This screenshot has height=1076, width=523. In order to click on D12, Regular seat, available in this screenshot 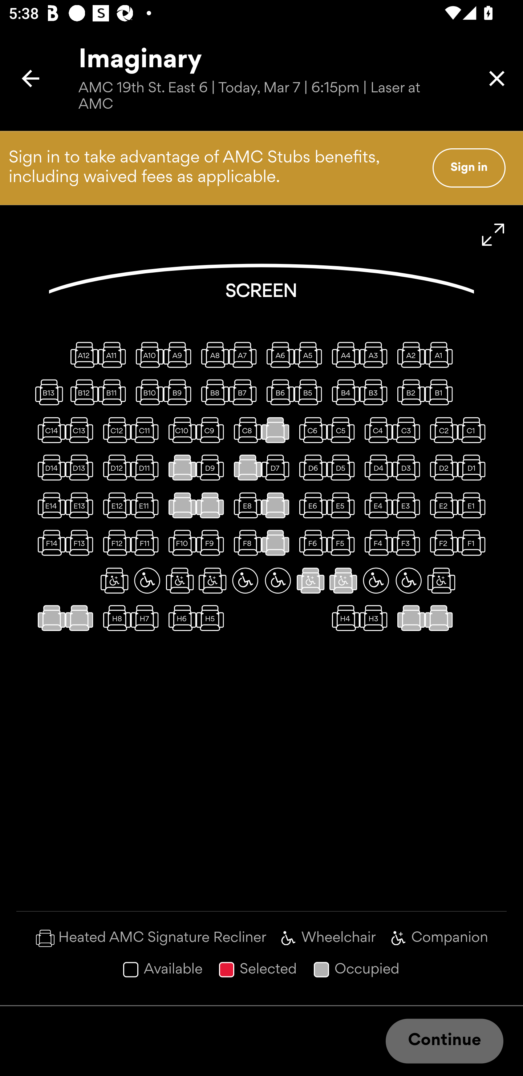, I will do `click(114, 467)`.